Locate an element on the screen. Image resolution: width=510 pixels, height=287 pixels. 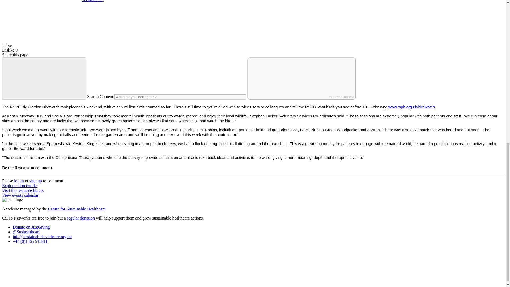
Dislike is located at coordinates (8, 50).